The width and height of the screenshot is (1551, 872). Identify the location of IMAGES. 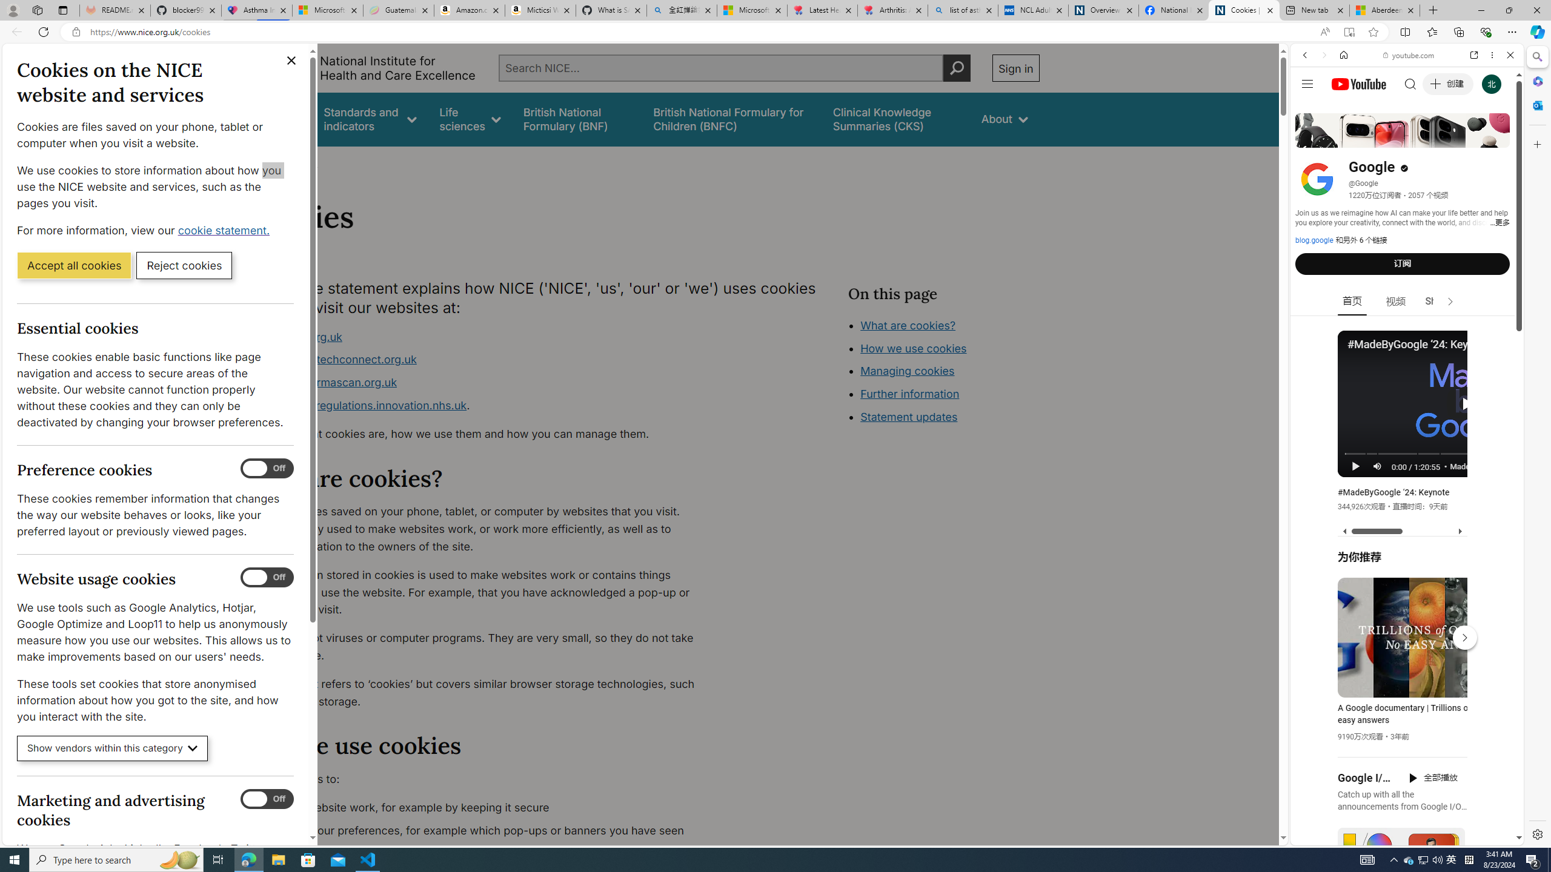
(1345, 139).